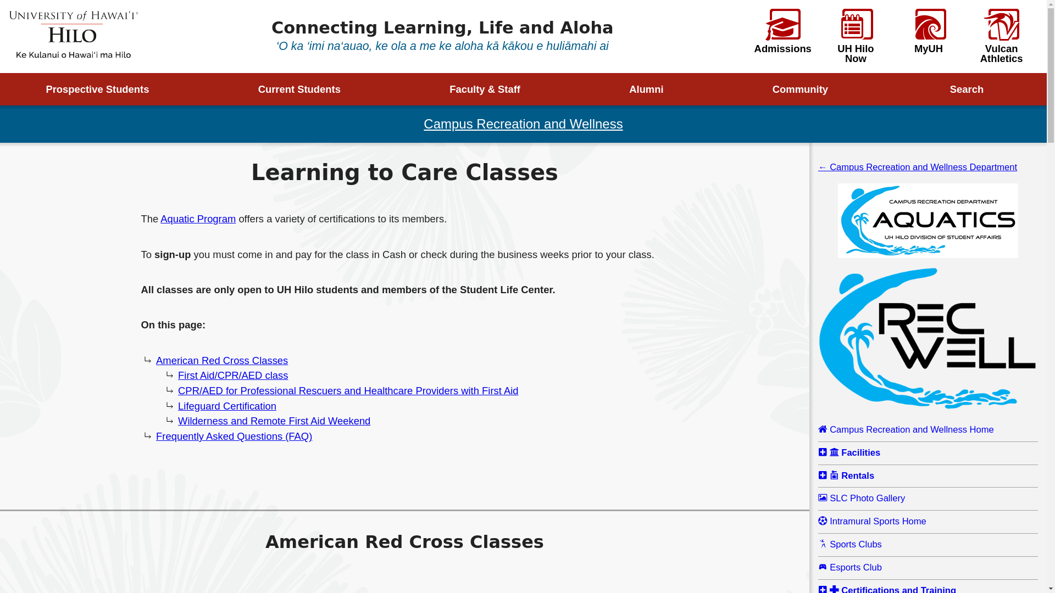 This screenshot has height=593, width=1055. Describe the element at coordinates (782, 31) in the screenshot. I see `Admissions` at that location.